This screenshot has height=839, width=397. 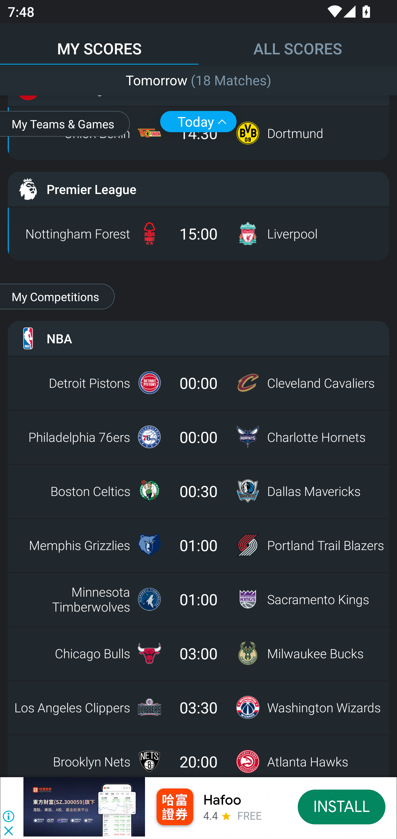 I want to click on Boston Celtics 00:30 Dallas Mavericks, so click(x=198, y=491).